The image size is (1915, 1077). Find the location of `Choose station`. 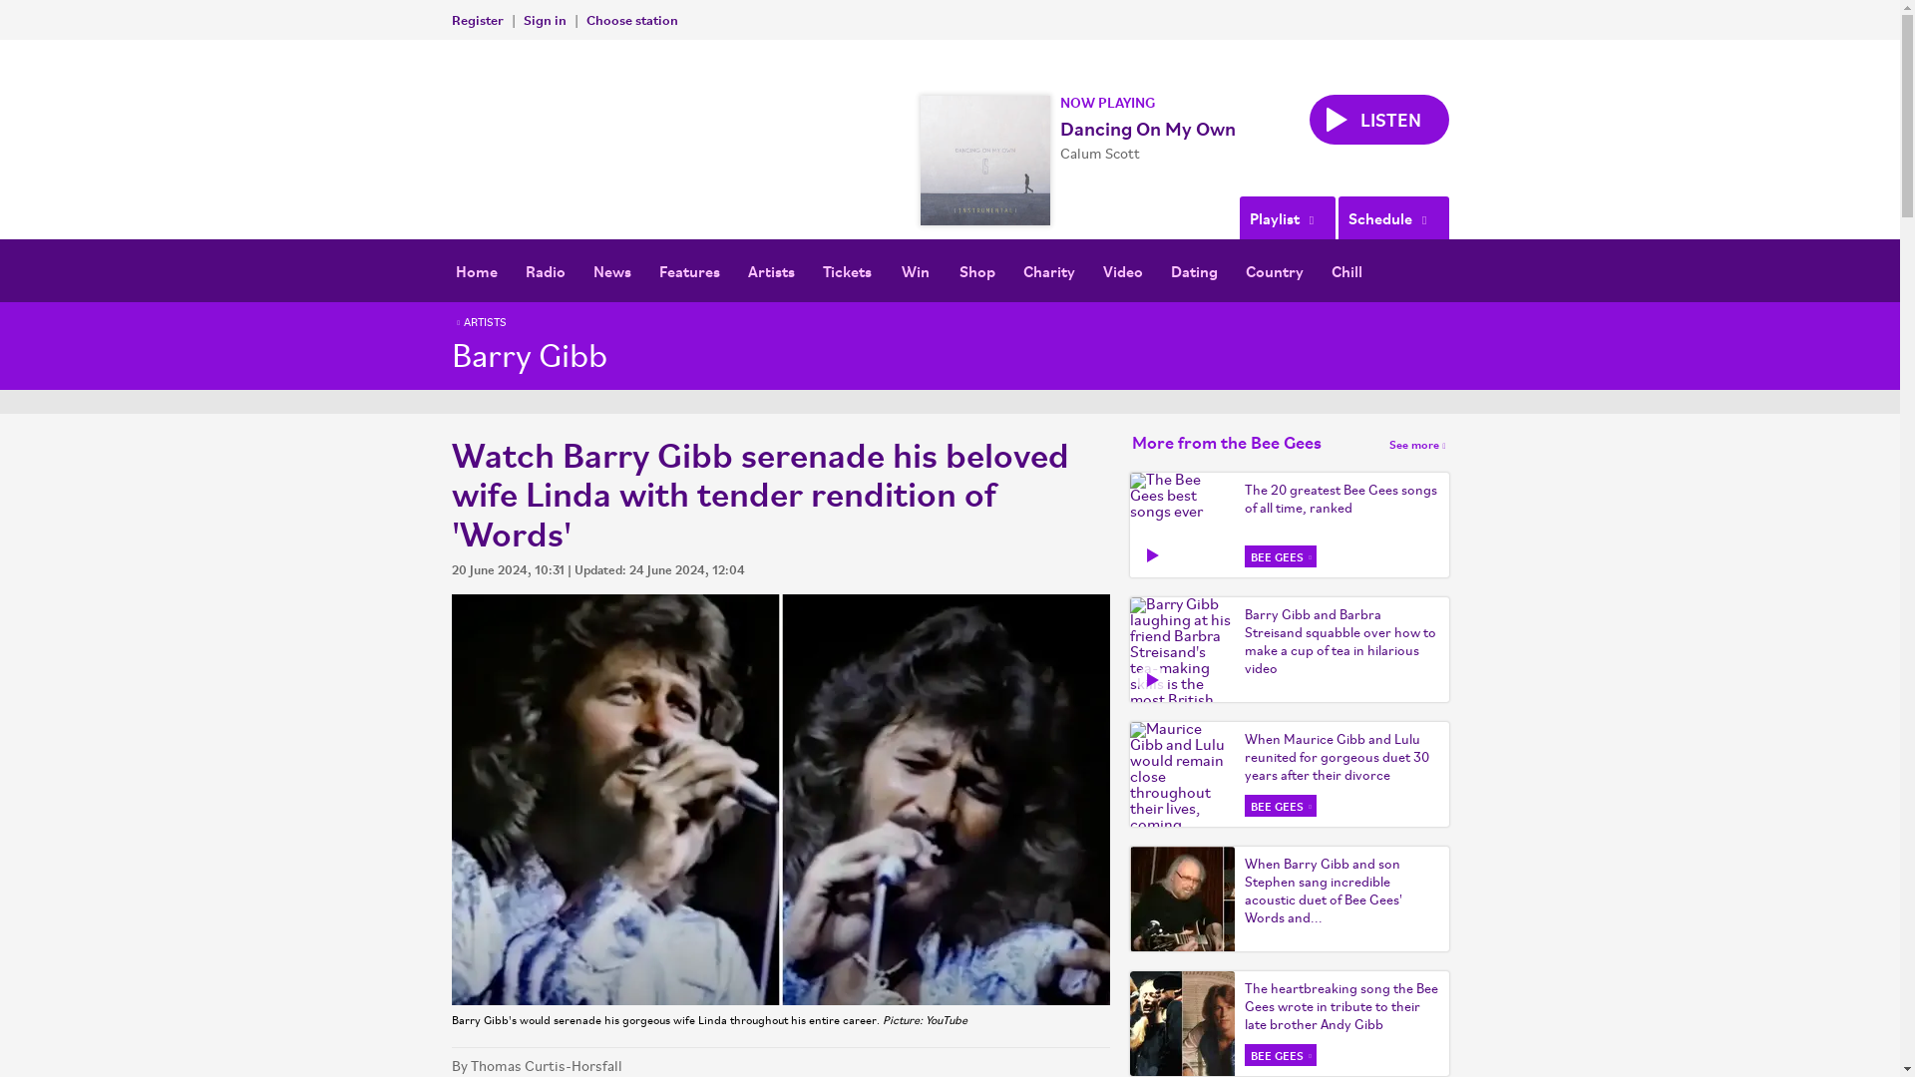

Choose station is located at coordinates (631, 19).